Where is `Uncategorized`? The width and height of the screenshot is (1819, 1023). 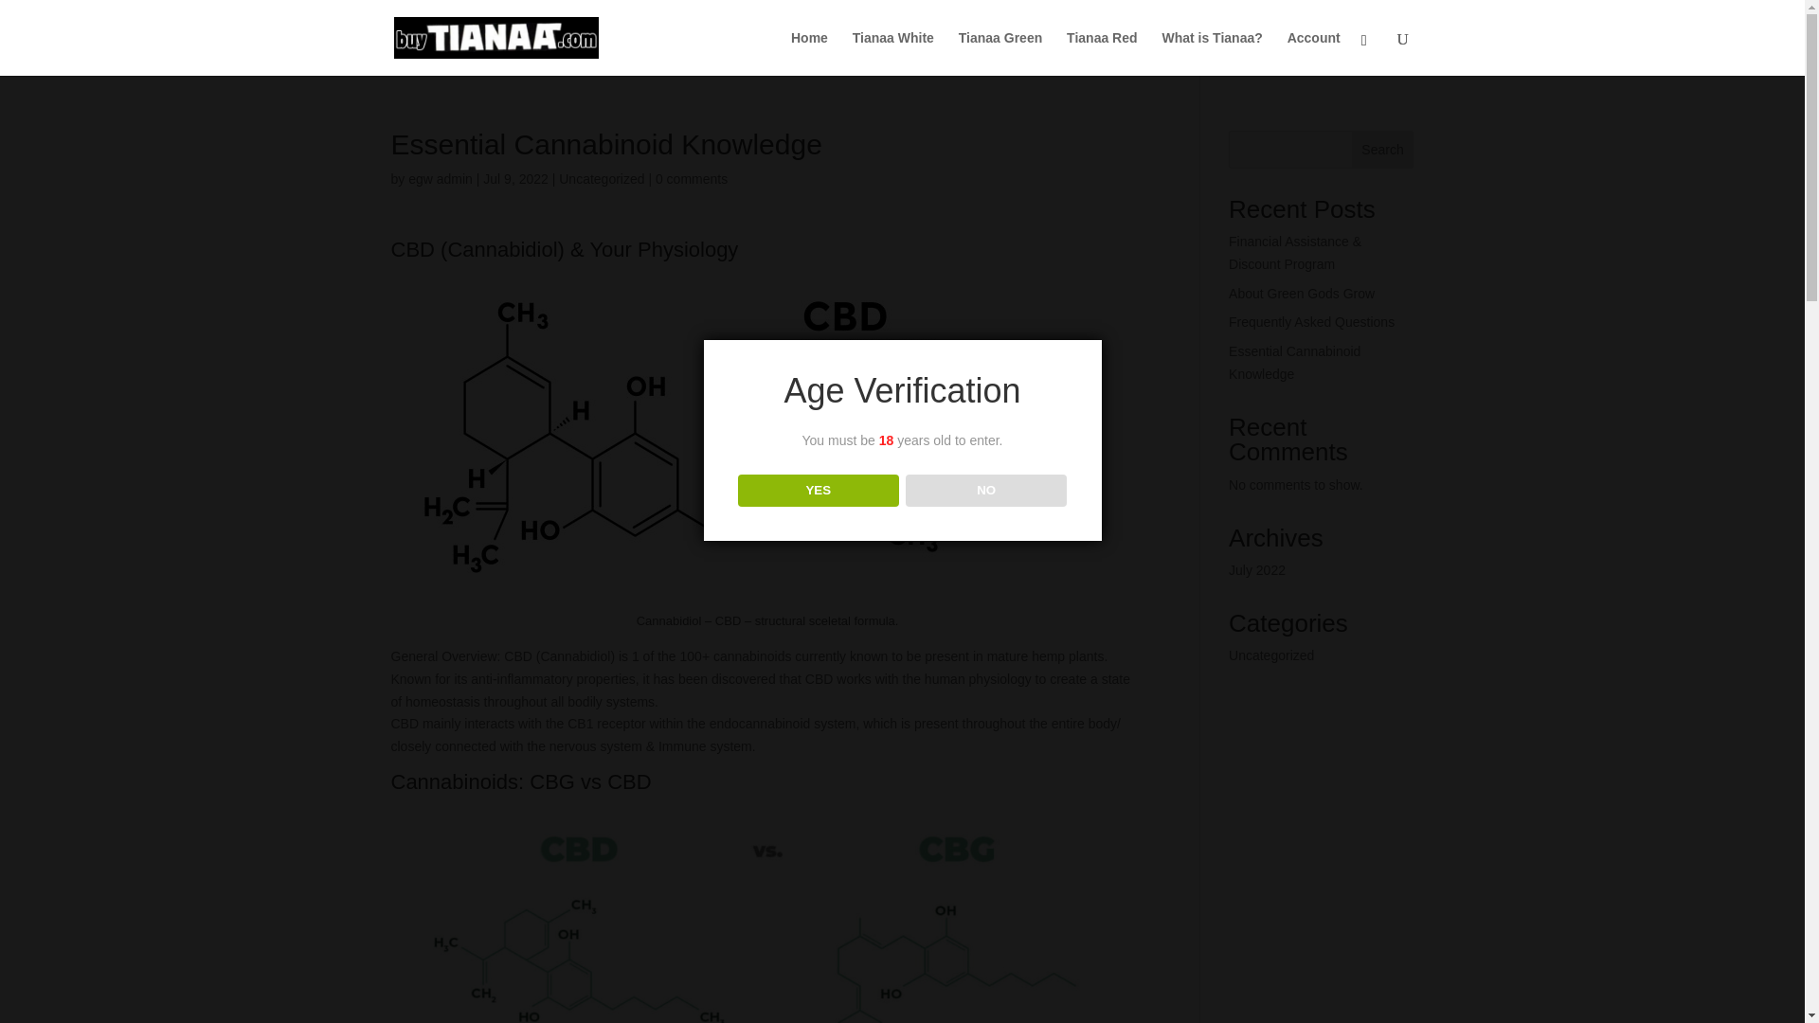
Uncategorized is located at coordinates (601, 178).